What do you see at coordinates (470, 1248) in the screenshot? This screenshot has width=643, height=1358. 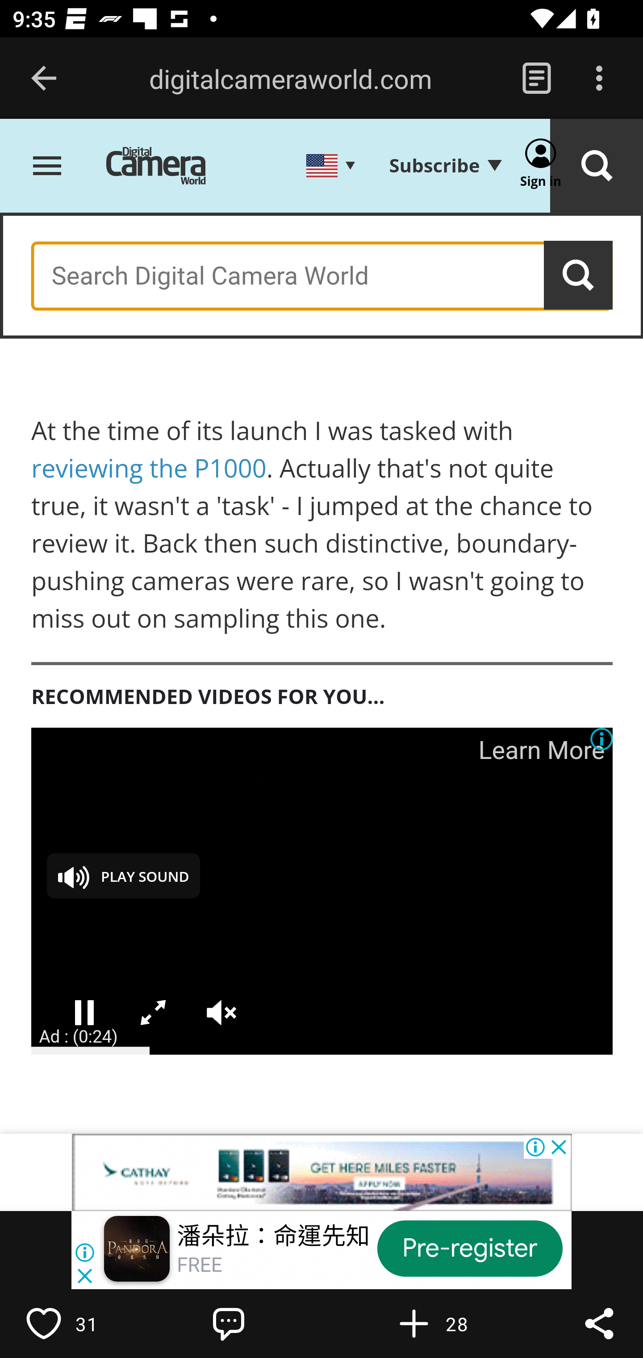 I see `Pre-register` at bounding box center [470, 1248].